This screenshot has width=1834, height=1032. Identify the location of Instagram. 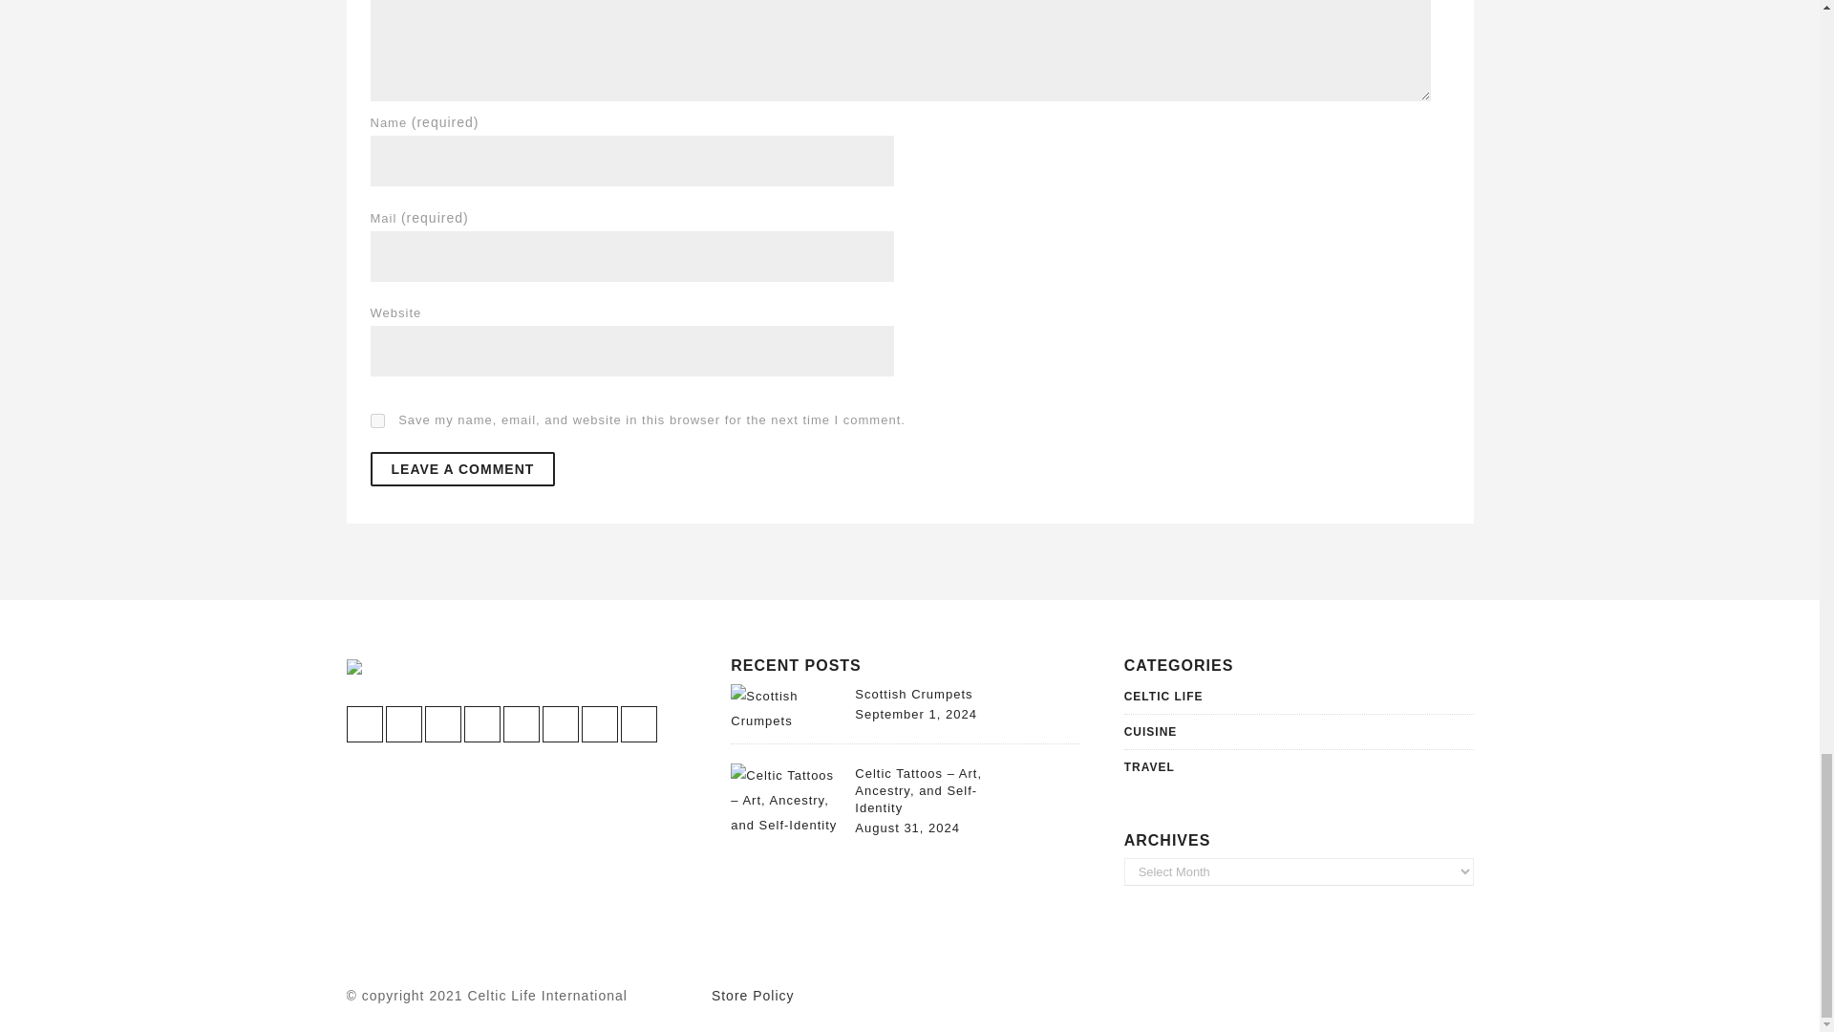
(441, 723).